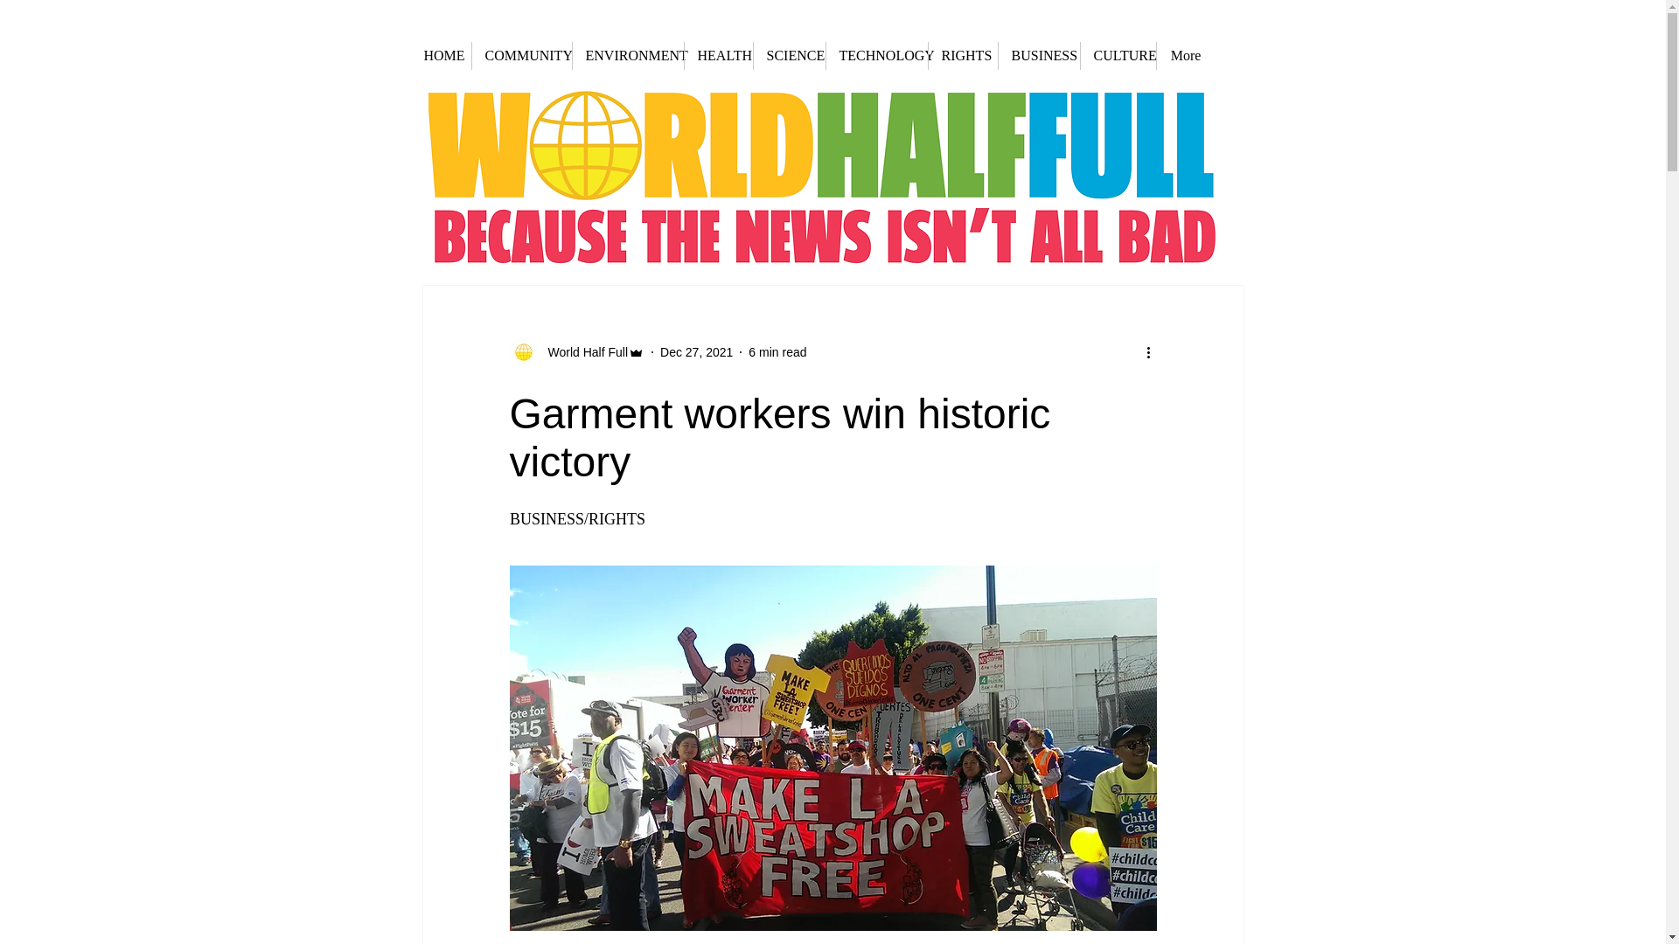 Image resolution: width=1679 pixels, height=944 pixels. Describe the element at coordinates (696, 351) in the screenshot. I see `Dec 27, 2021` at that location.